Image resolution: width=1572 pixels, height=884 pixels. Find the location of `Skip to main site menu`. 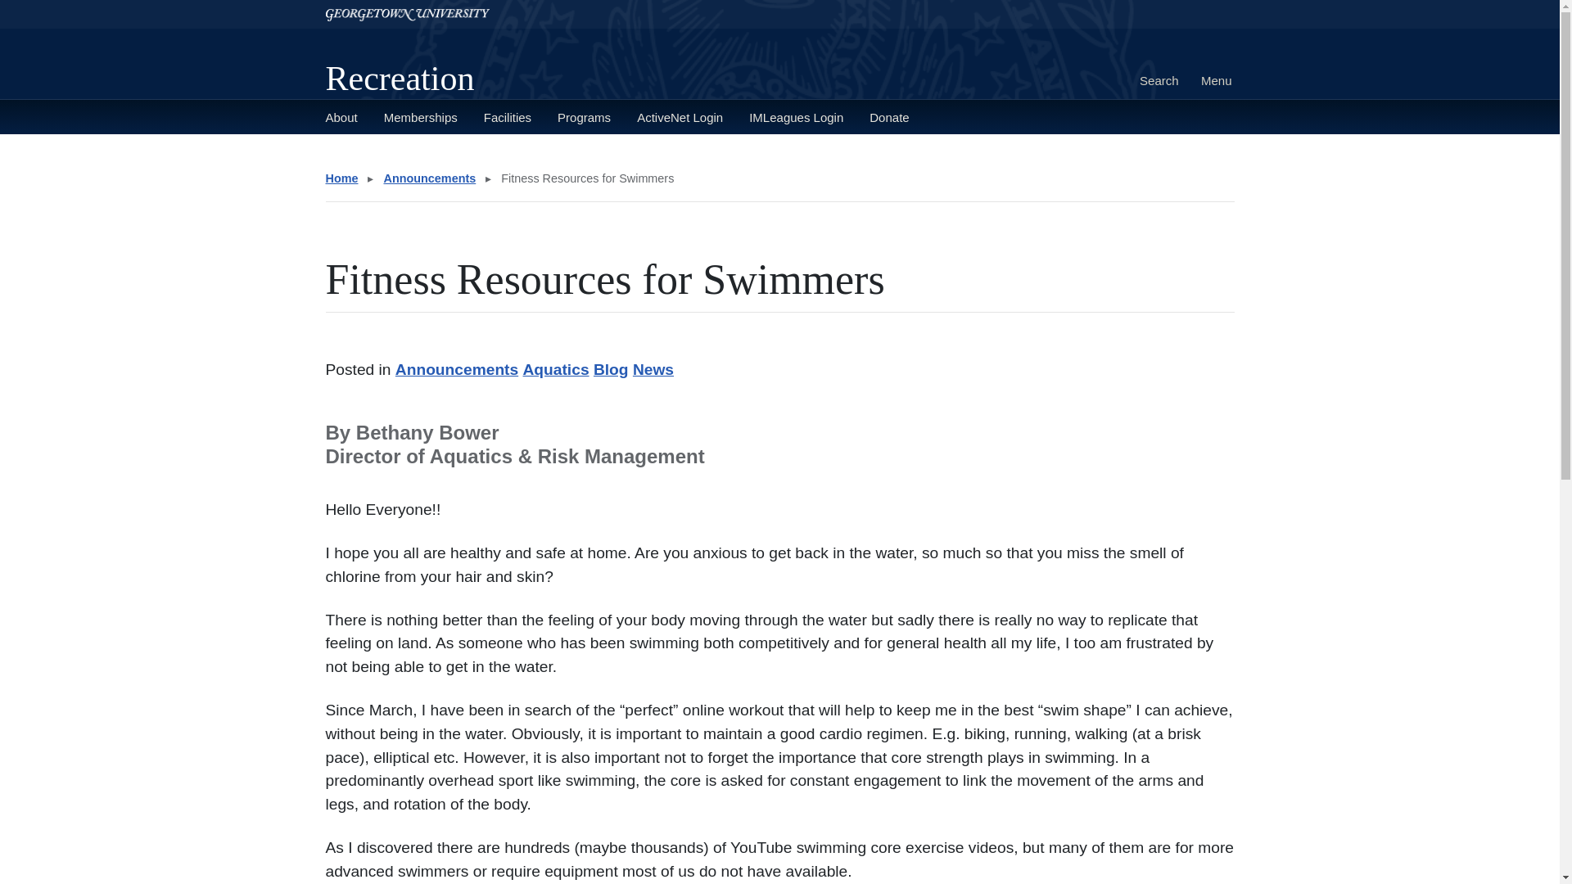

Skip to main site menu is located at coordinates (65, 7).